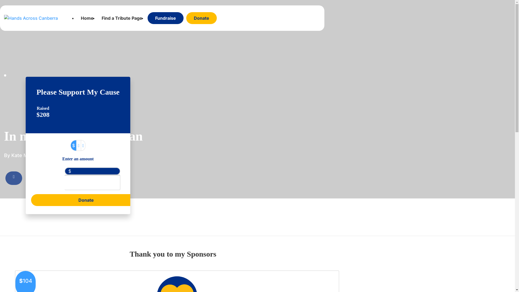  Describe the element at coordinates (122, 18) in the screenshot. I see `Find a Tribute Page` at that location.